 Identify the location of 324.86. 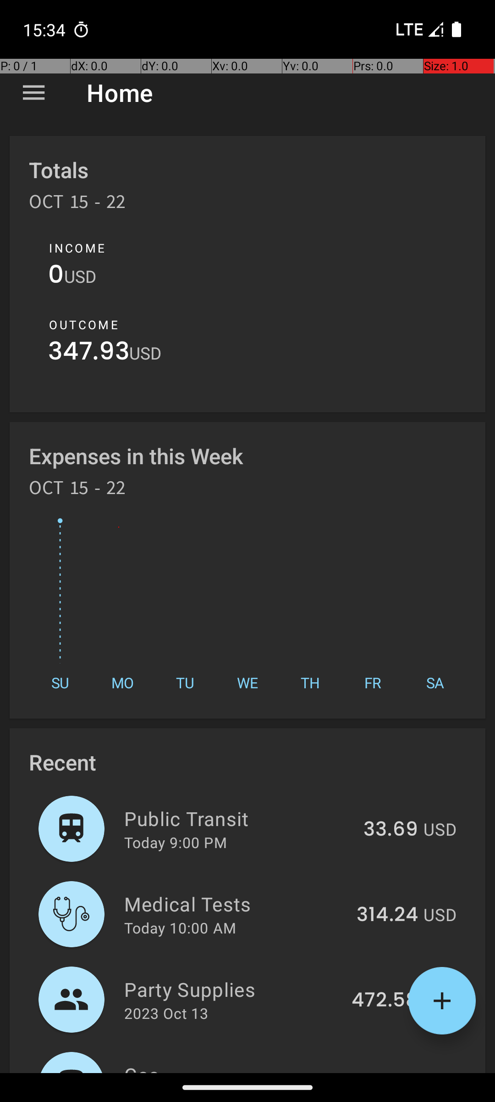
(385, 1072).